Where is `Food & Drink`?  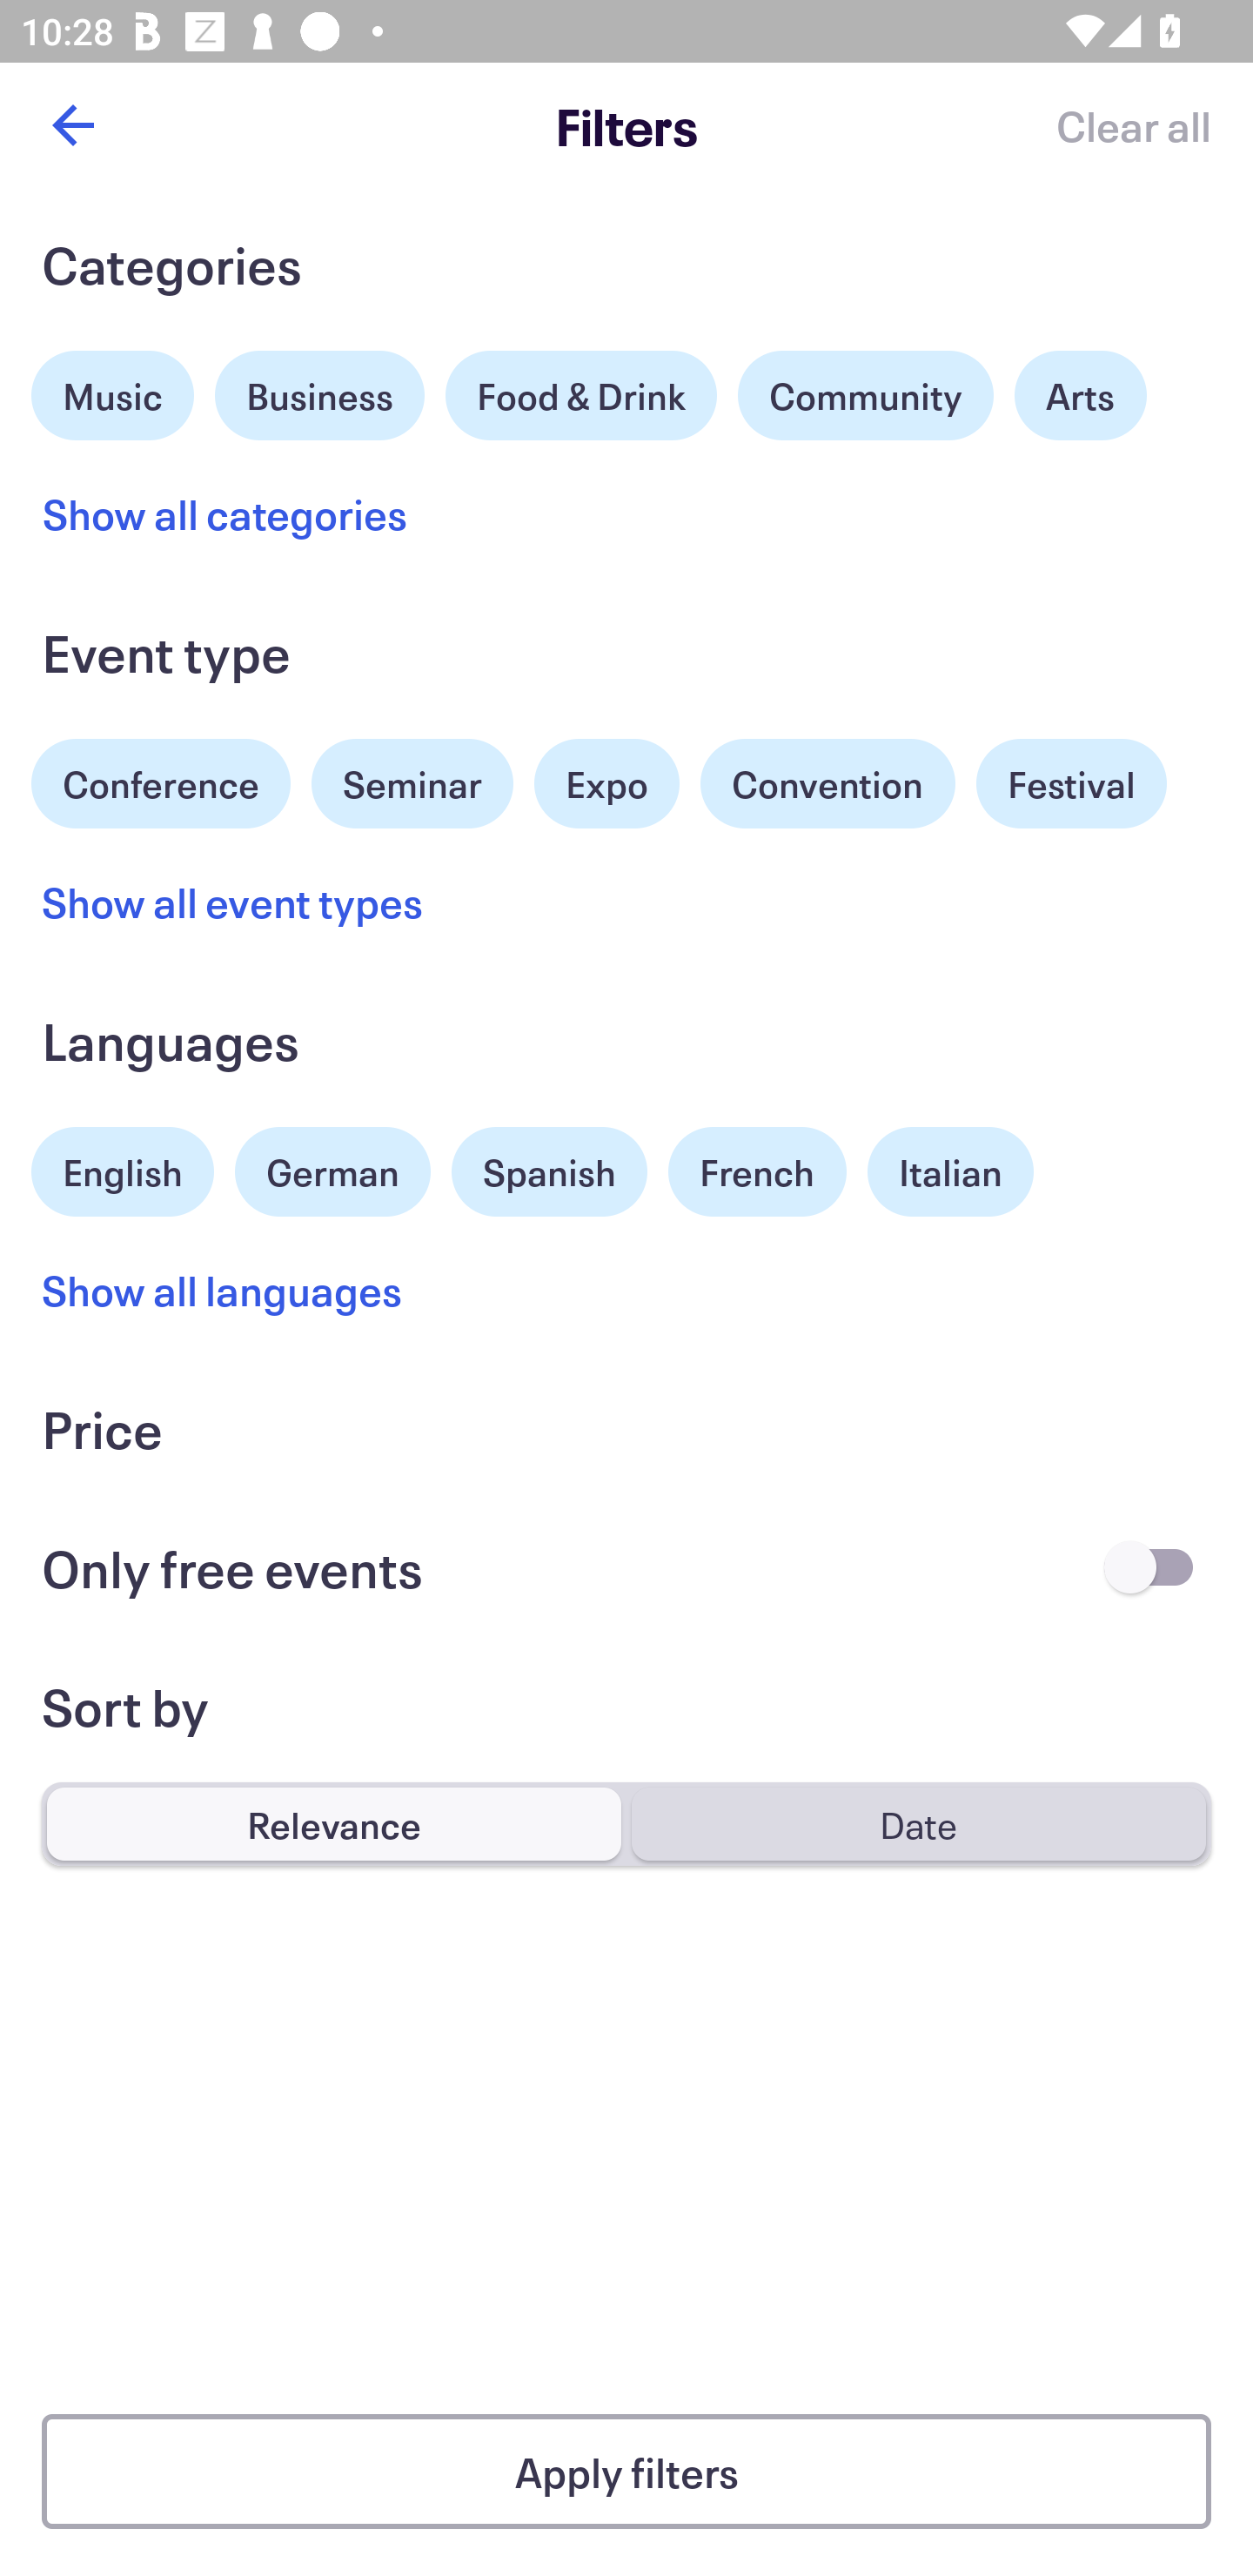
Food & Drink is located at coordinates (581, 395).